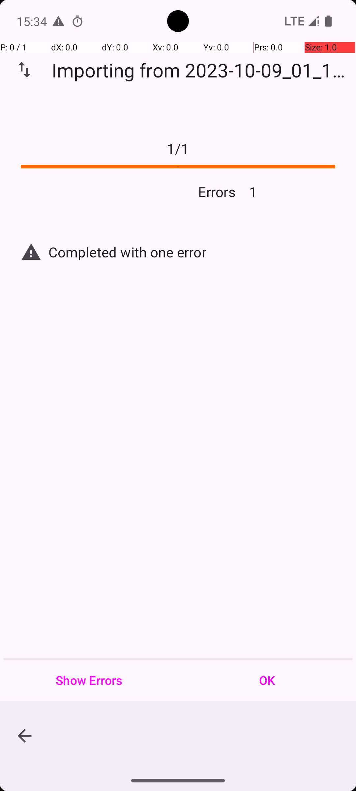 Image resolution: width=356 pixels, height=791 pixels. What do you see at coordinates (125, 192) in the screenshot?
I see `Errors` at bounding box center [125, 192].